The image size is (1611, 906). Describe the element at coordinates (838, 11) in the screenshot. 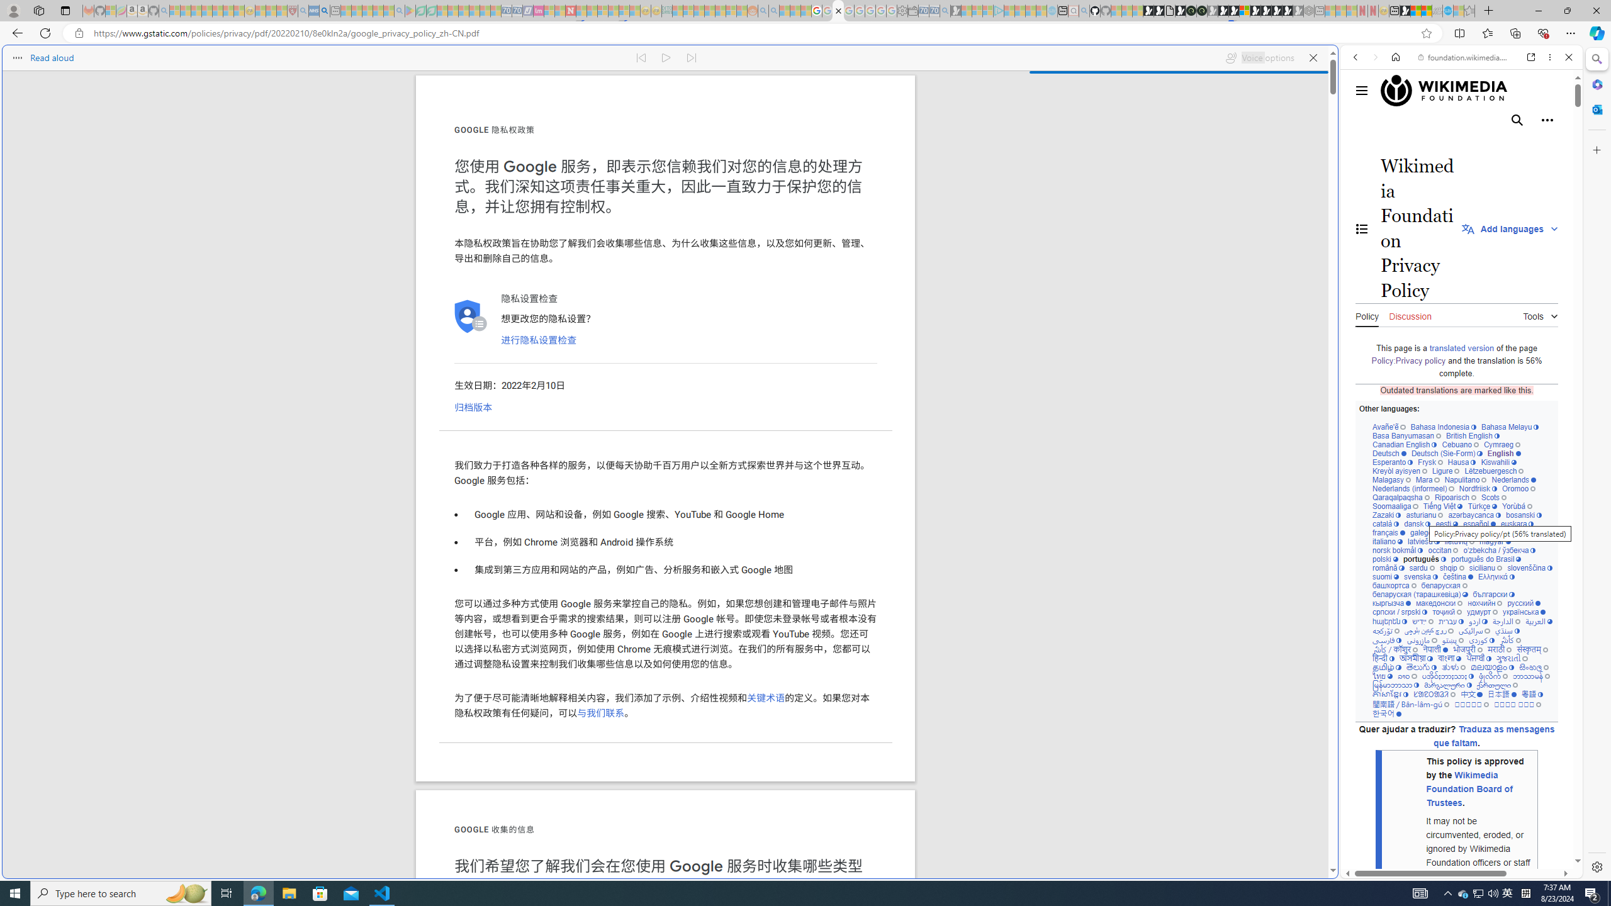

I see `google_privacy_policy_zh-CN.pdf` at that location.